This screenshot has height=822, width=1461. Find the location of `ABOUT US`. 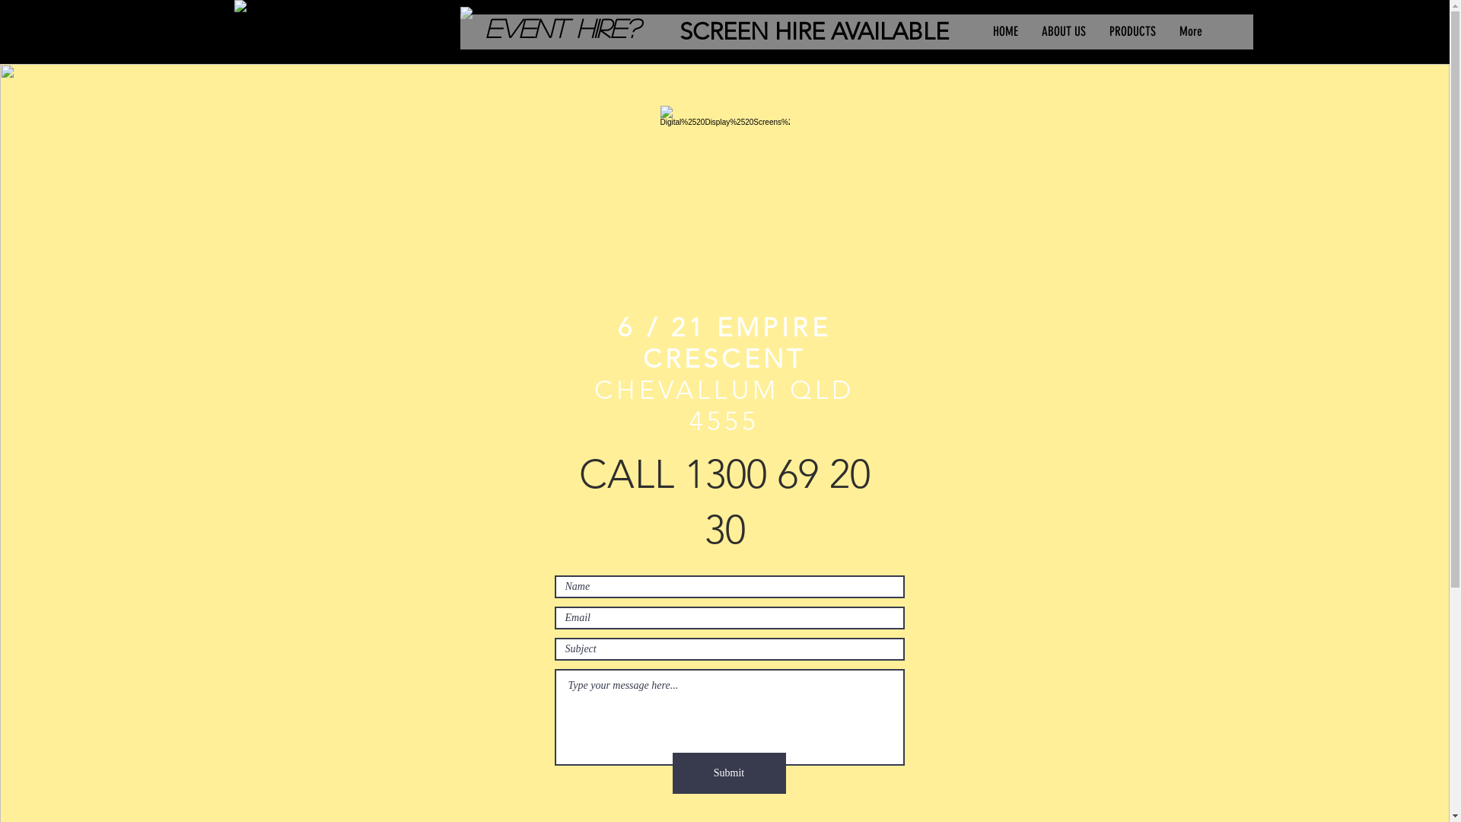

ABOUT US is located at coordinates (1062, 32).